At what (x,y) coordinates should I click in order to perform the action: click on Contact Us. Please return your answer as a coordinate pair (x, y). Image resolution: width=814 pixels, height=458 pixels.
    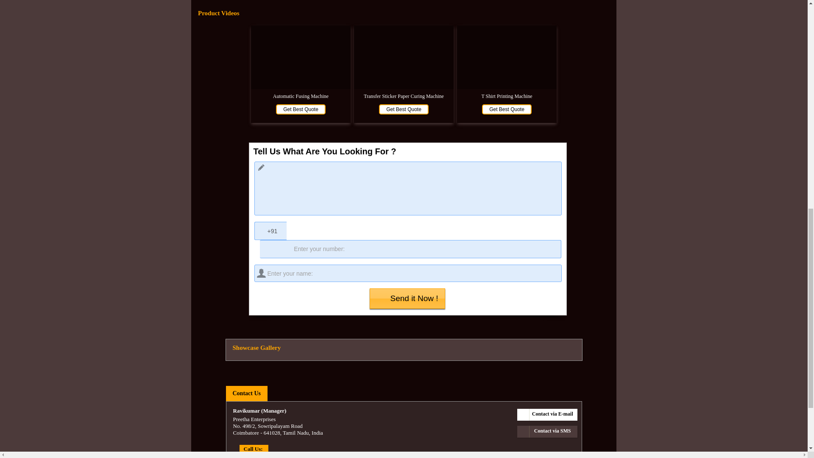
    Looking at the image, I should click on (246, 394).